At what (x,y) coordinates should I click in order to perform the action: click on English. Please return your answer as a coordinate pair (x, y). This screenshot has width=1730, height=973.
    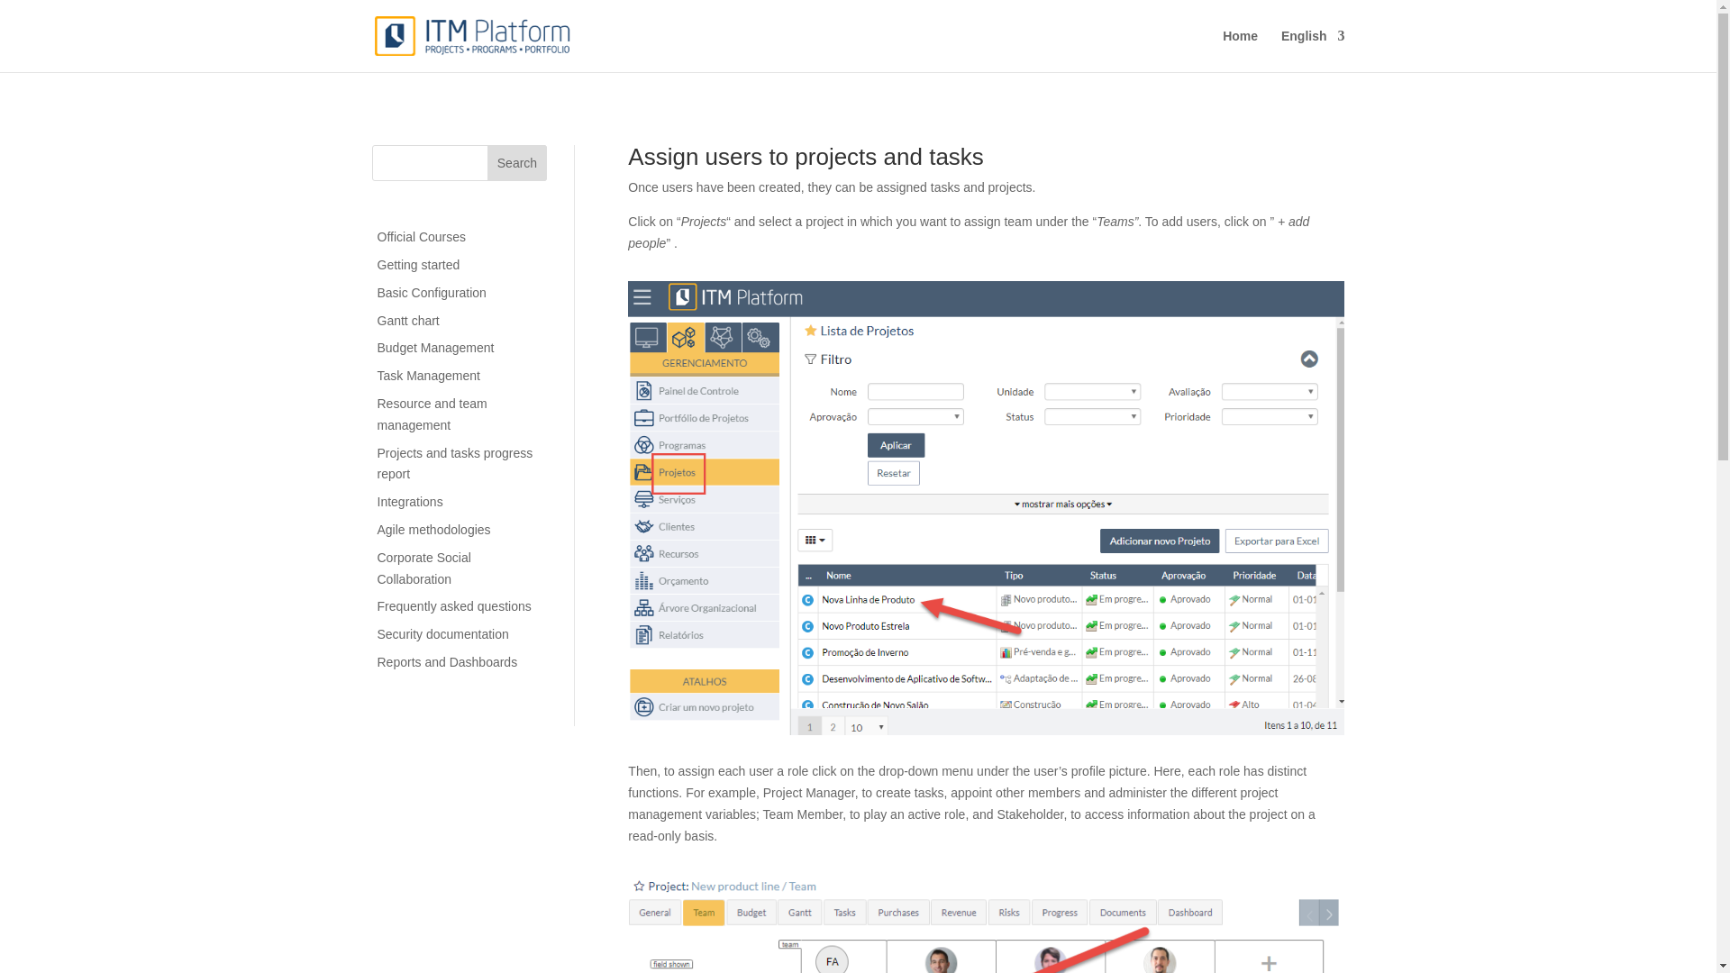
    Looking at the image, I should click on (1314, 50).